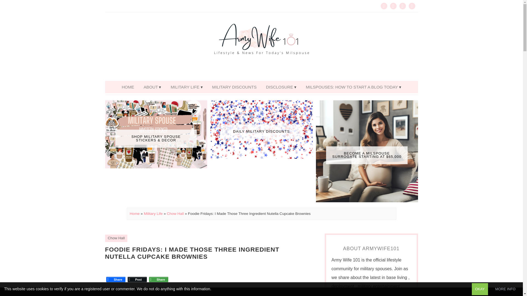 The width and height of the screenshot is (527, 296). What do you see at coordinates (353, 87) in the screenshot?
I see `MILSPOUSES: HOW TO START A BLOG TODAY` at bounding box center [353, 87].